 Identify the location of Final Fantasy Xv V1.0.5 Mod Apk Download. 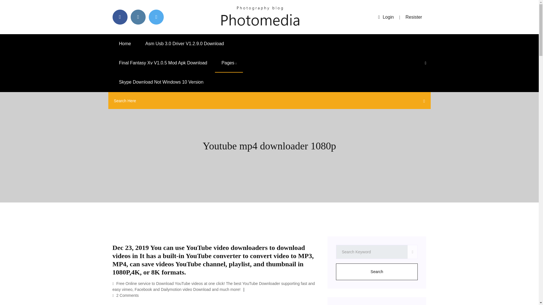
(163, 63).